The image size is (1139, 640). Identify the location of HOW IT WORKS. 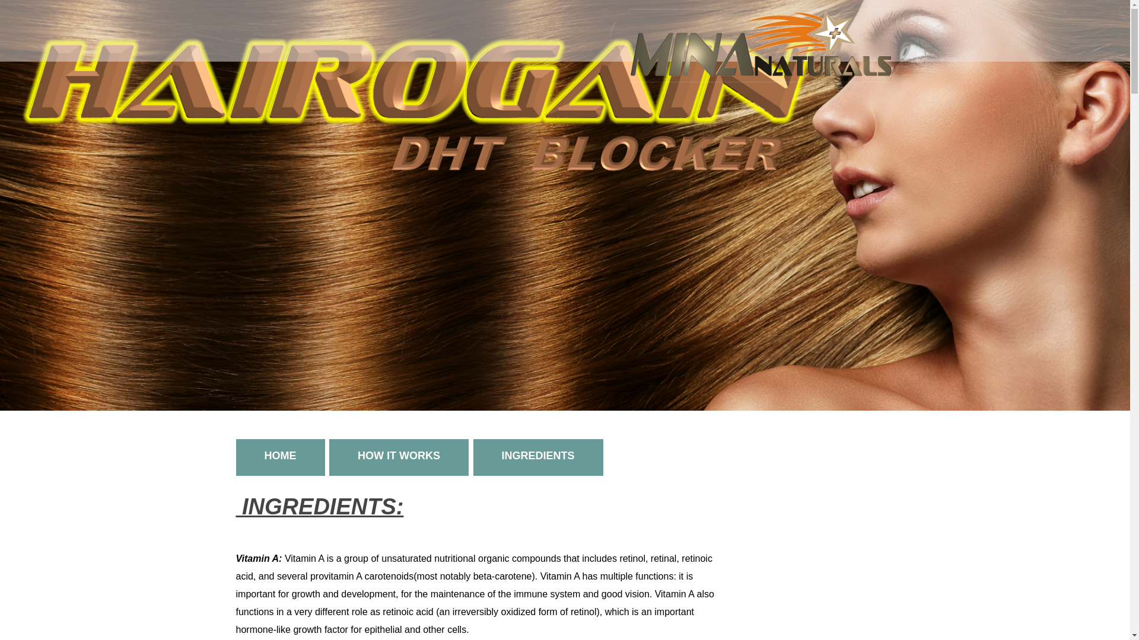
(9, 456).